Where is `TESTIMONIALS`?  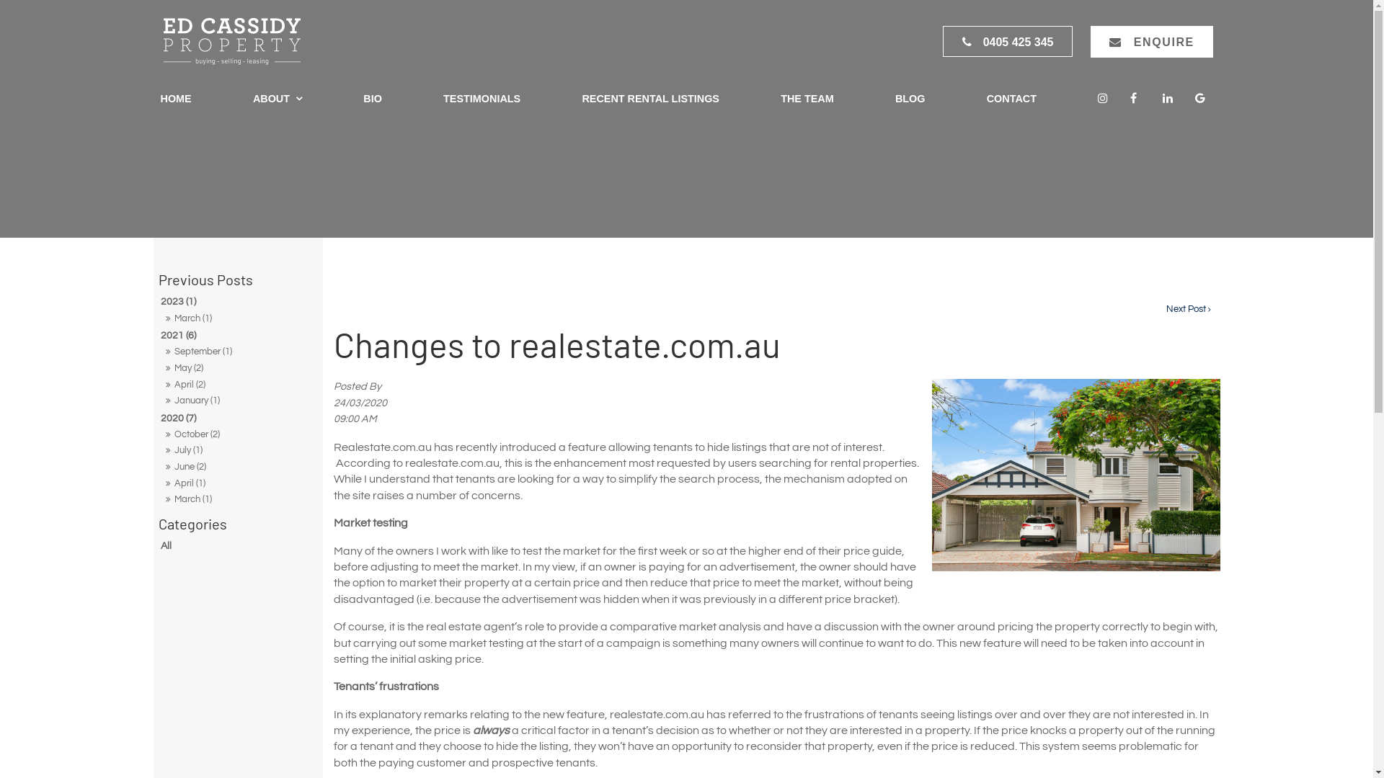
TESTIMONIALS is located at coordinates (482, 99).